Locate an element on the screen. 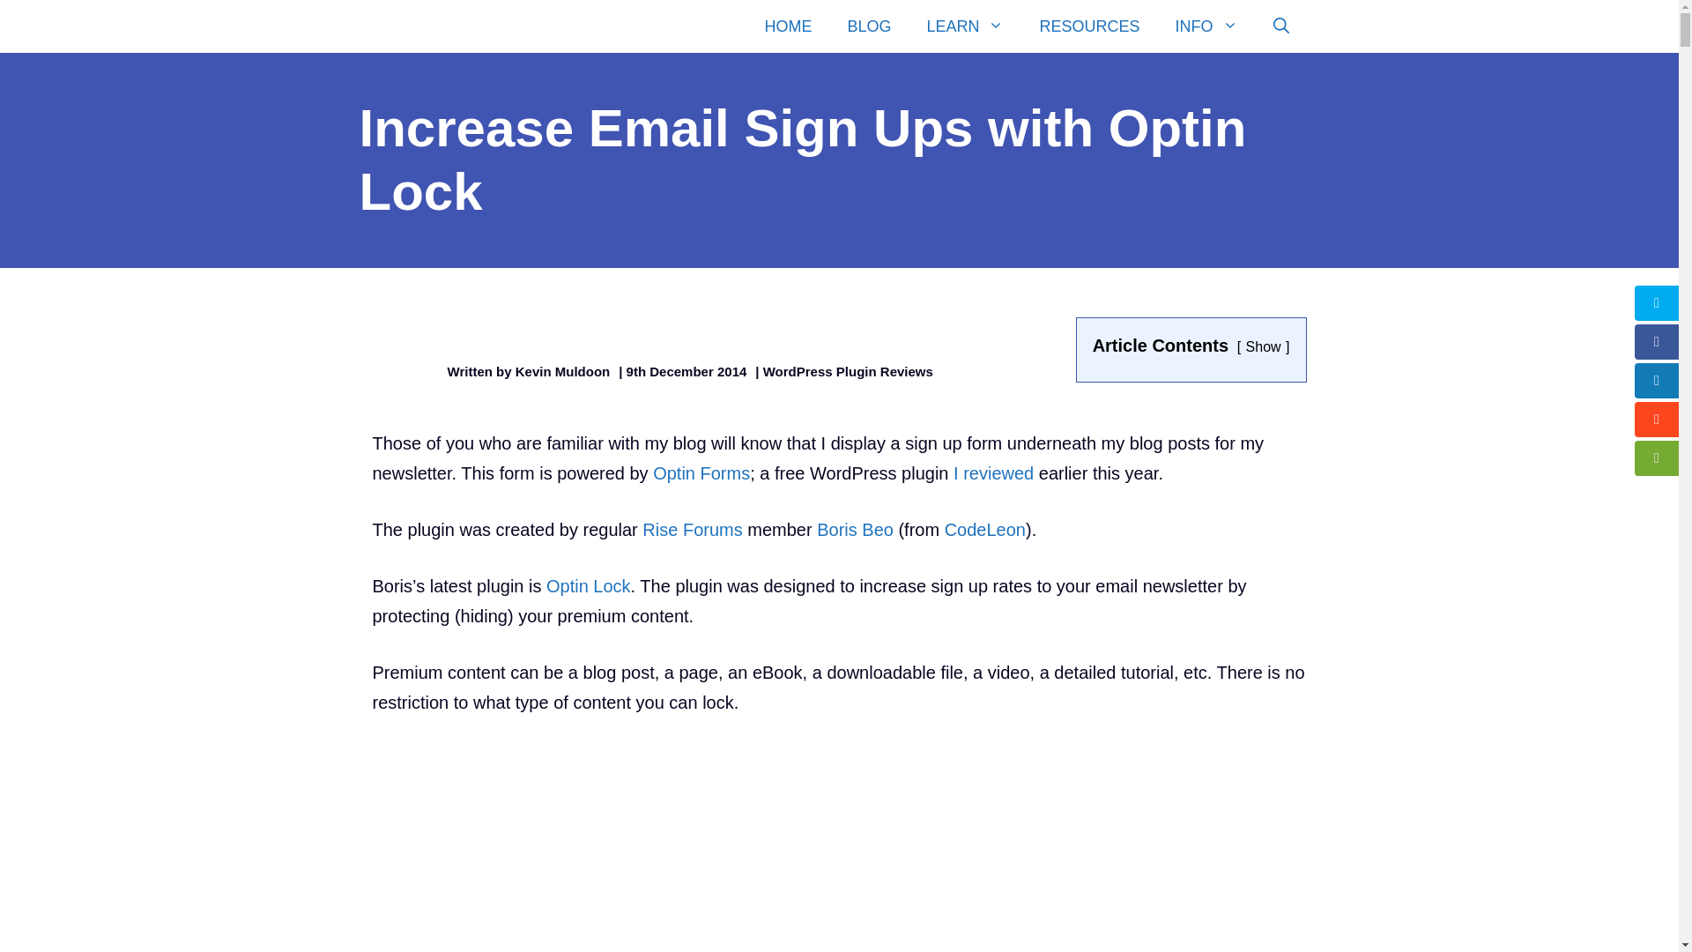 This screenshot has height=952, width=1692. HOME is located at coordinates (787, 26).